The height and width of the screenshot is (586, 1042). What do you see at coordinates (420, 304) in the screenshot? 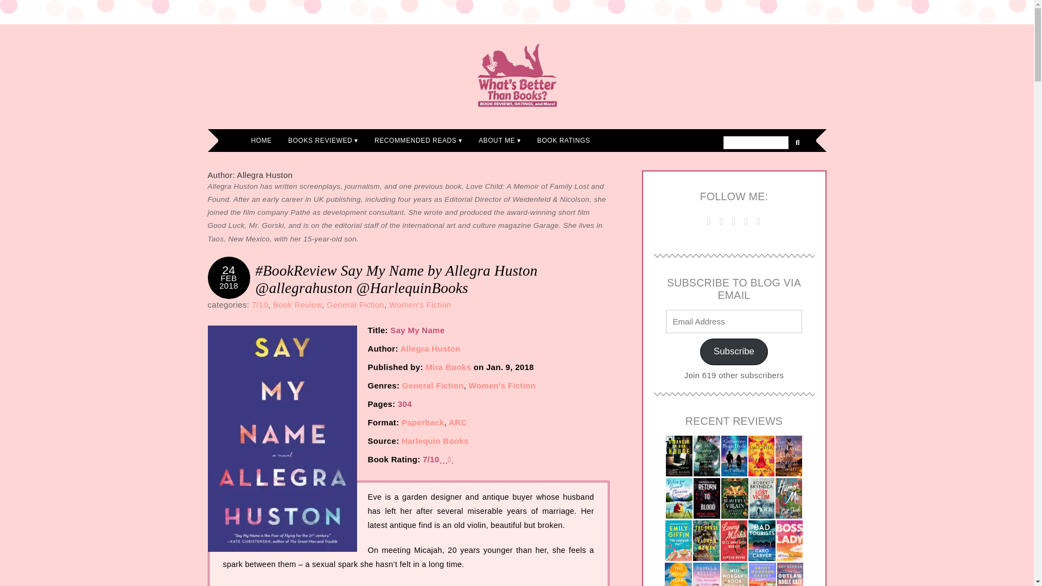
I see `Women's Fiction` at bounding box center [420, 304].